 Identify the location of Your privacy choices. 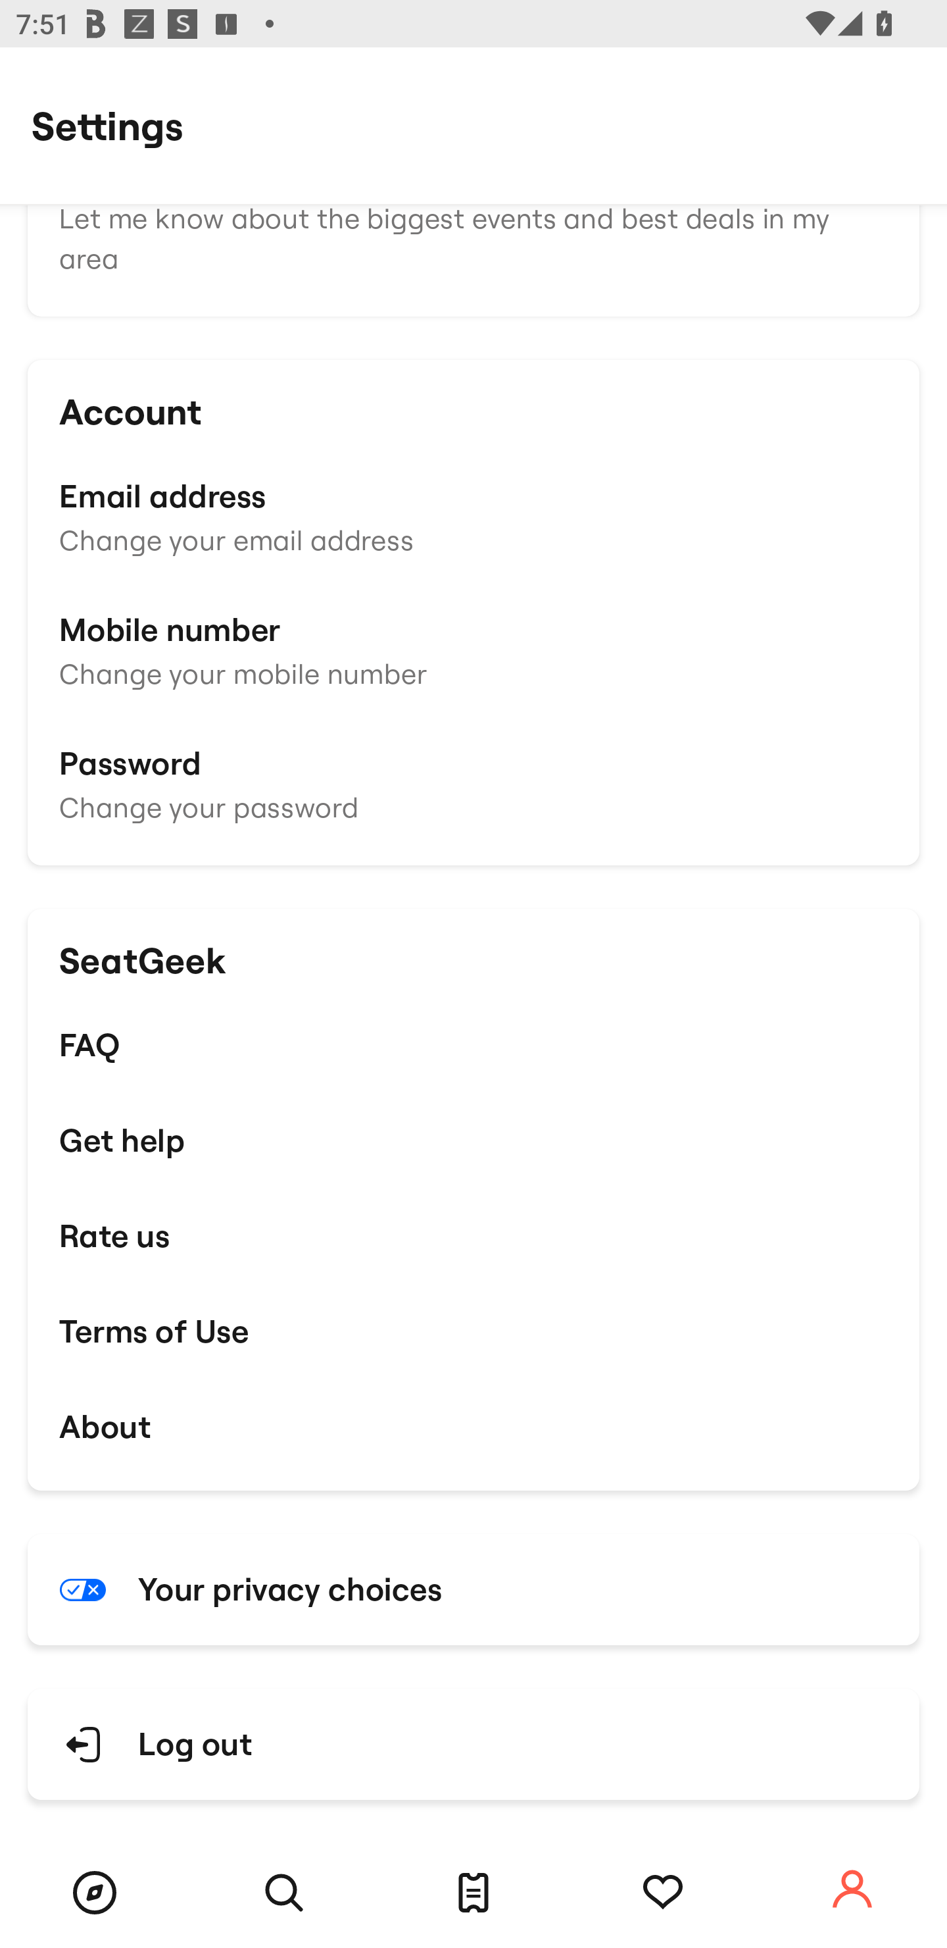
(473, 1589).